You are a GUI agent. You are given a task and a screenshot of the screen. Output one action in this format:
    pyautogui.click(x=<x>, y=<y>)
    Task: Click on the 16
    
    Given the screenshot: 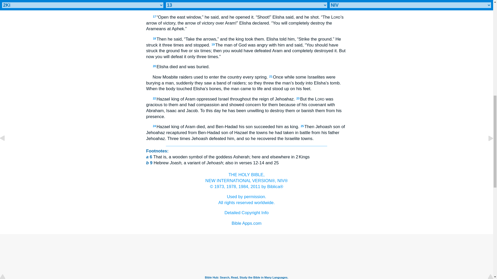 What is the action you would take?
    pyautogui.click(x=270, y=1)
    